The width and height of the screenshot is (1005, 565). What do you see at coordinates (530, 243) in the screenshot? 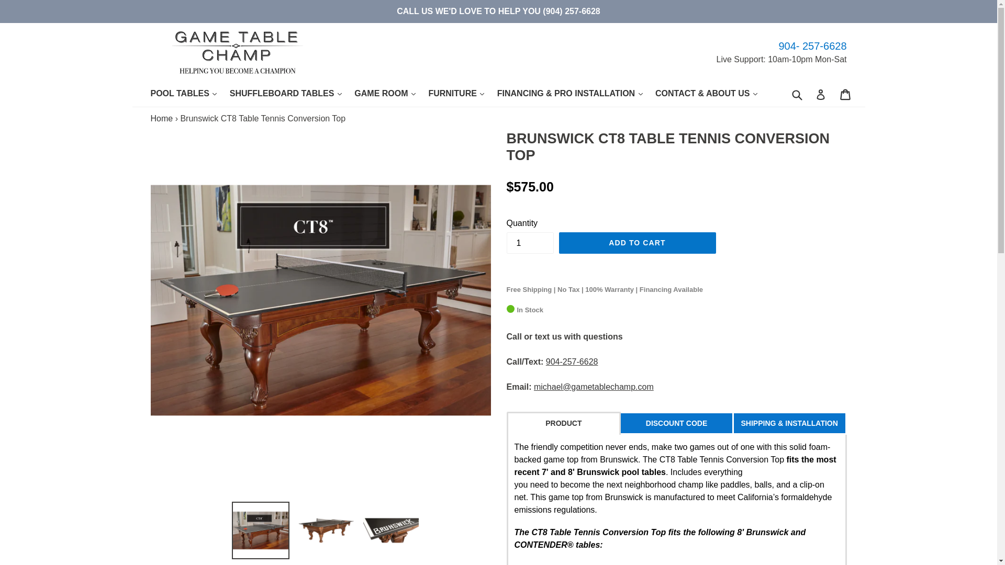
I see `1` at bounding box center [530, 243].